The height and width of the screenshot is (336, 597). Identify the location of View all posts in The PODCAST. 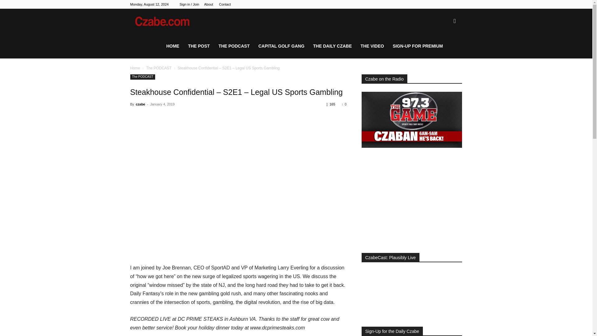
(159, 68).